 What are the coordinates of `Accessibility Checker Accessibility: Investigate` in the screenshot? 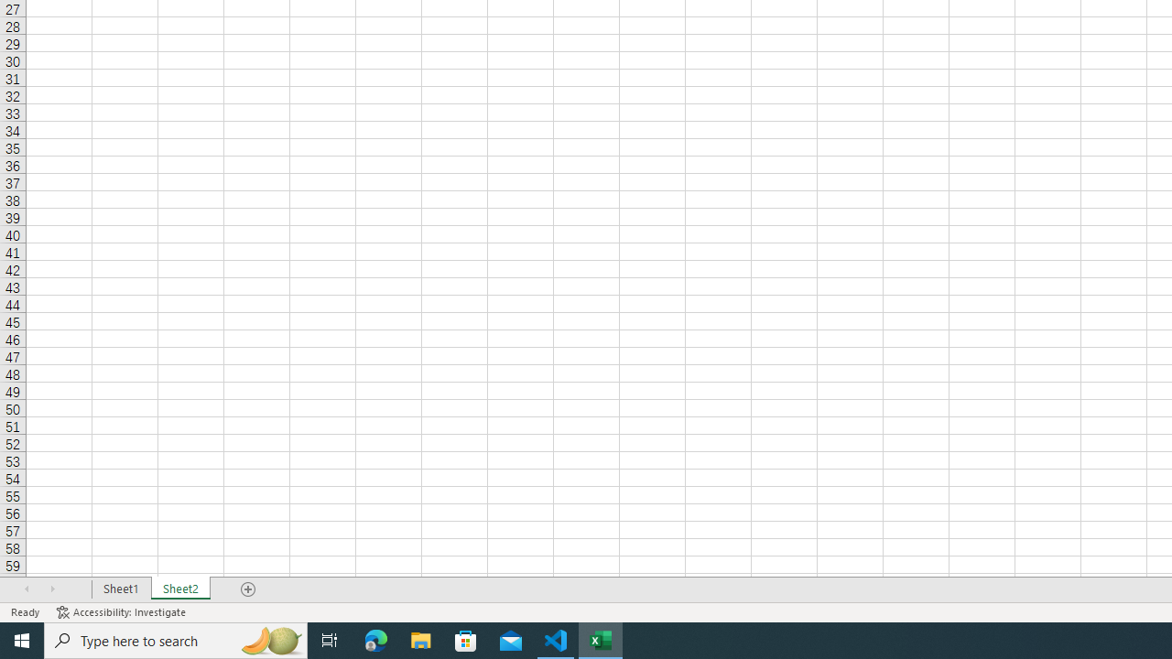 It's located at (123, 611).